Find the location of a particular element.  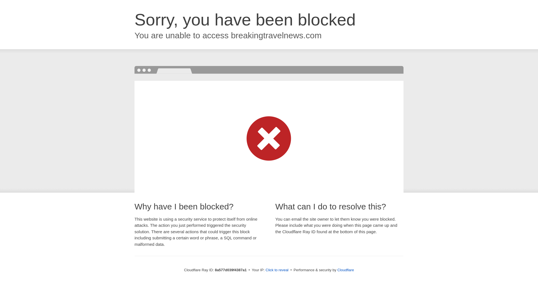

Cloudflare is located at coordinates (345, 270).